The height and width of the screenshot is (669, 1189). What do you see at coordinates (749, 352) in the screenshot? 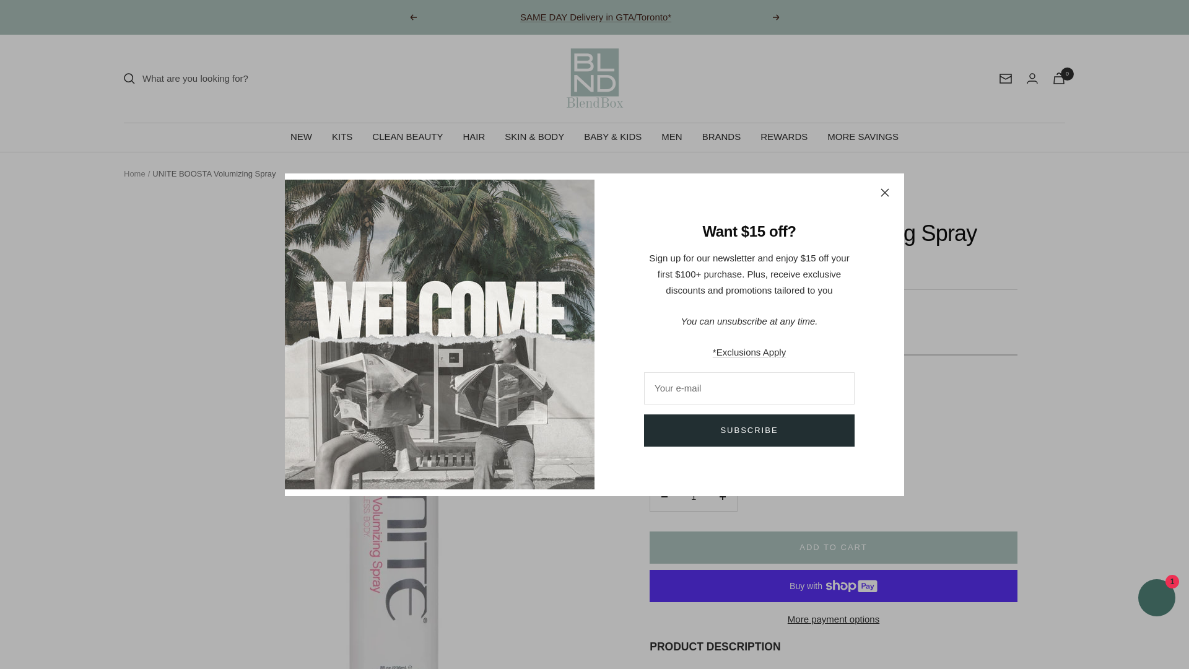
I see `Promotion Exclusions` at bounding box center [749, 352].